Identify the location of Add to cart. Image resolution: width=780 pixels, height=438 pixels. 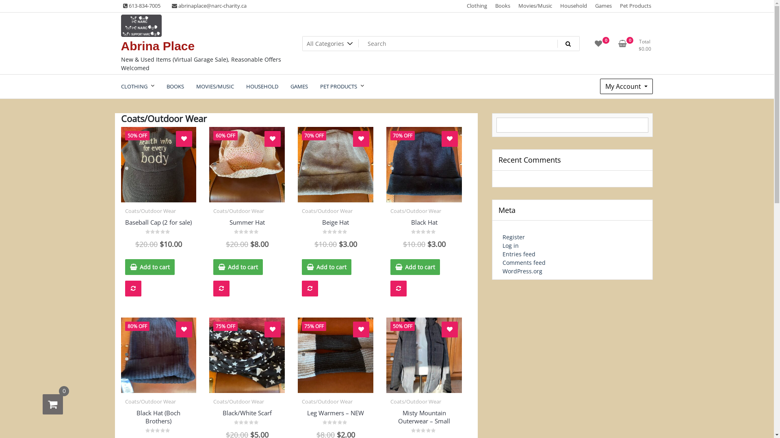
(150, 267).